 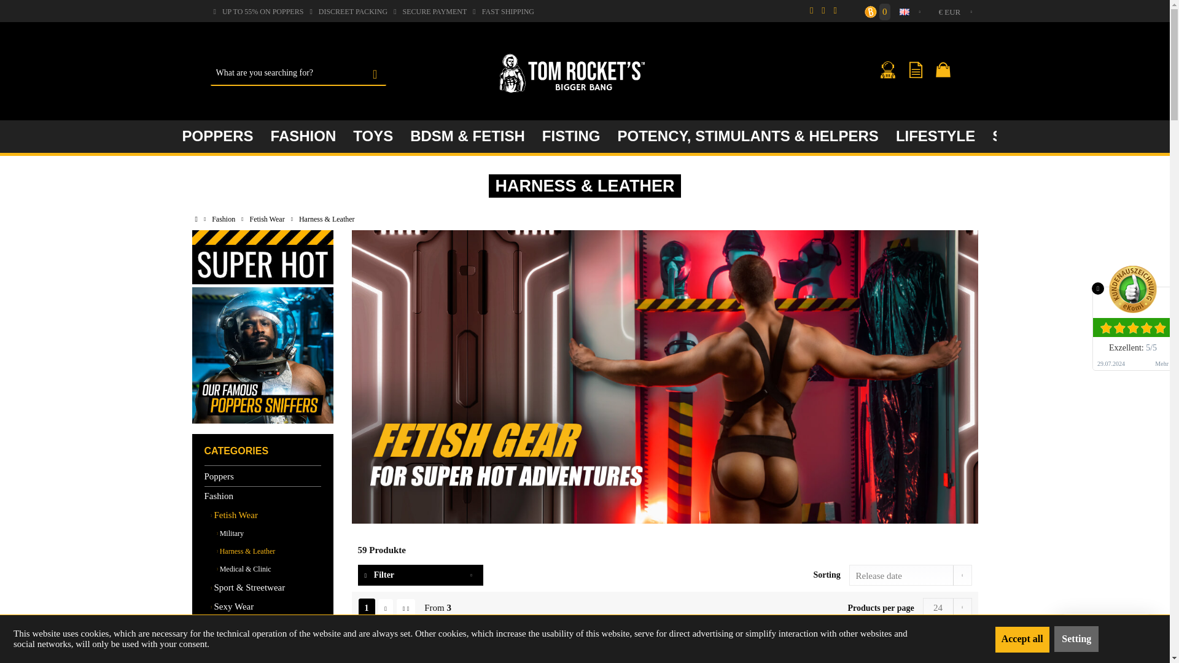 I want to click on Fisting, so click(x=571, y=136).